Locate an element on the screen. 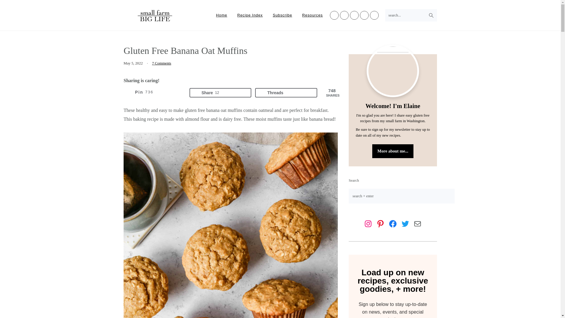 The height and width of the screenshot is (318, 565). Threads is located at coordinates (155, 92).